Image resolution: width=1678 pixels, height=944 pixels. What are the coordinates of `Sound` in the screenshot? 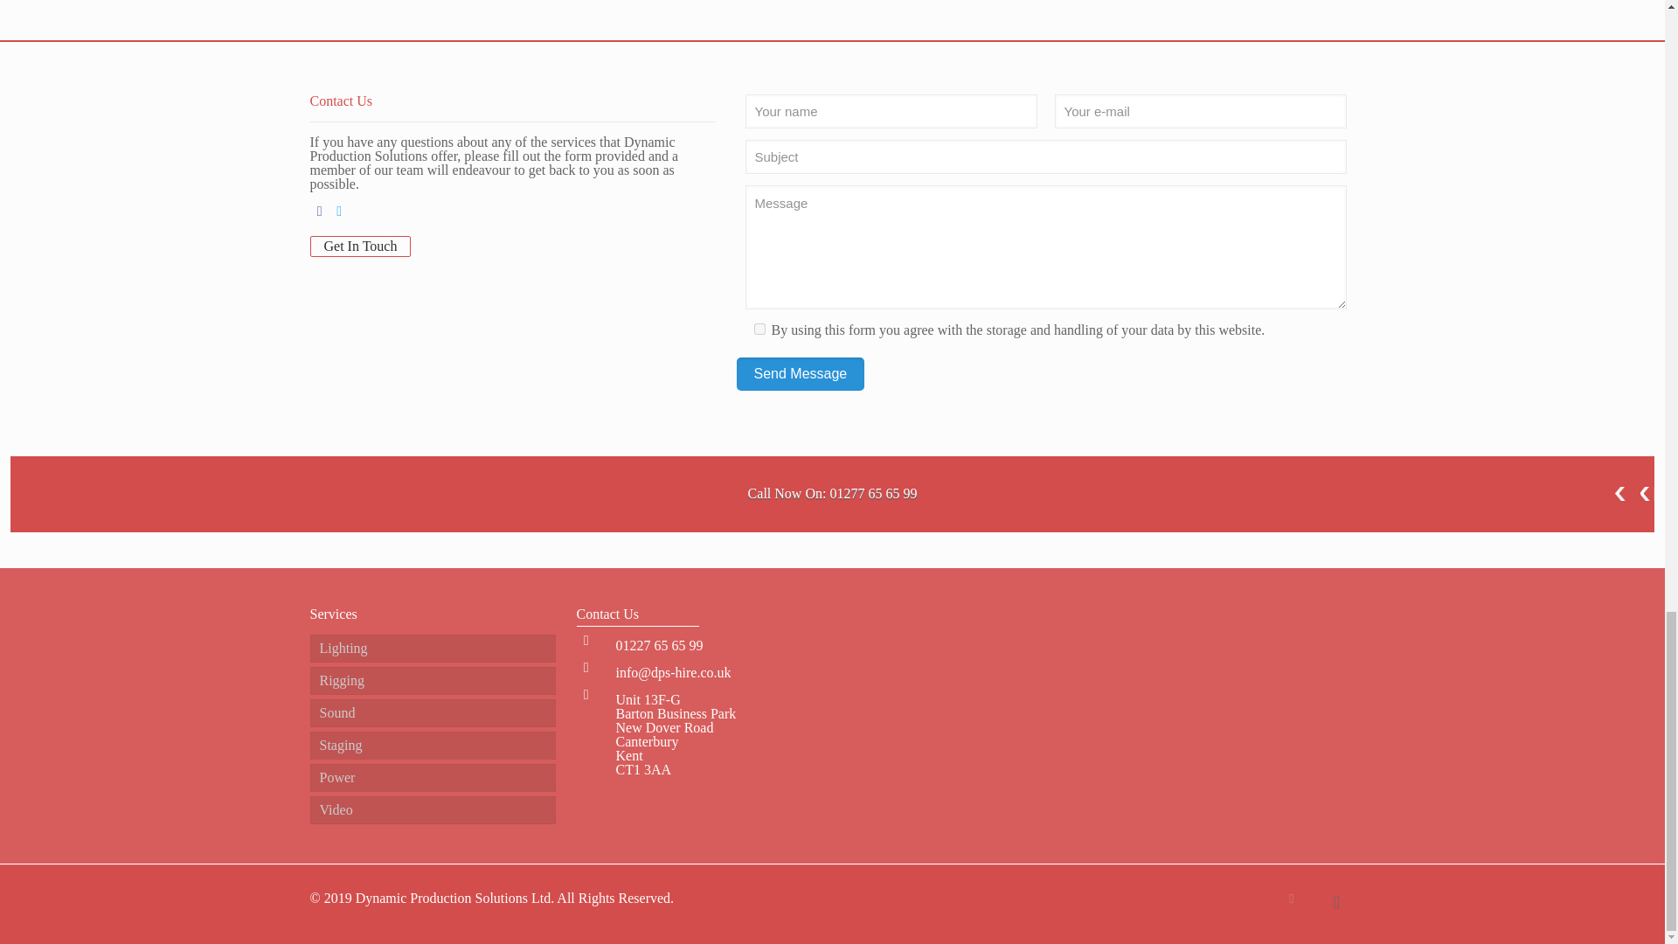 It's located at (432, 713).